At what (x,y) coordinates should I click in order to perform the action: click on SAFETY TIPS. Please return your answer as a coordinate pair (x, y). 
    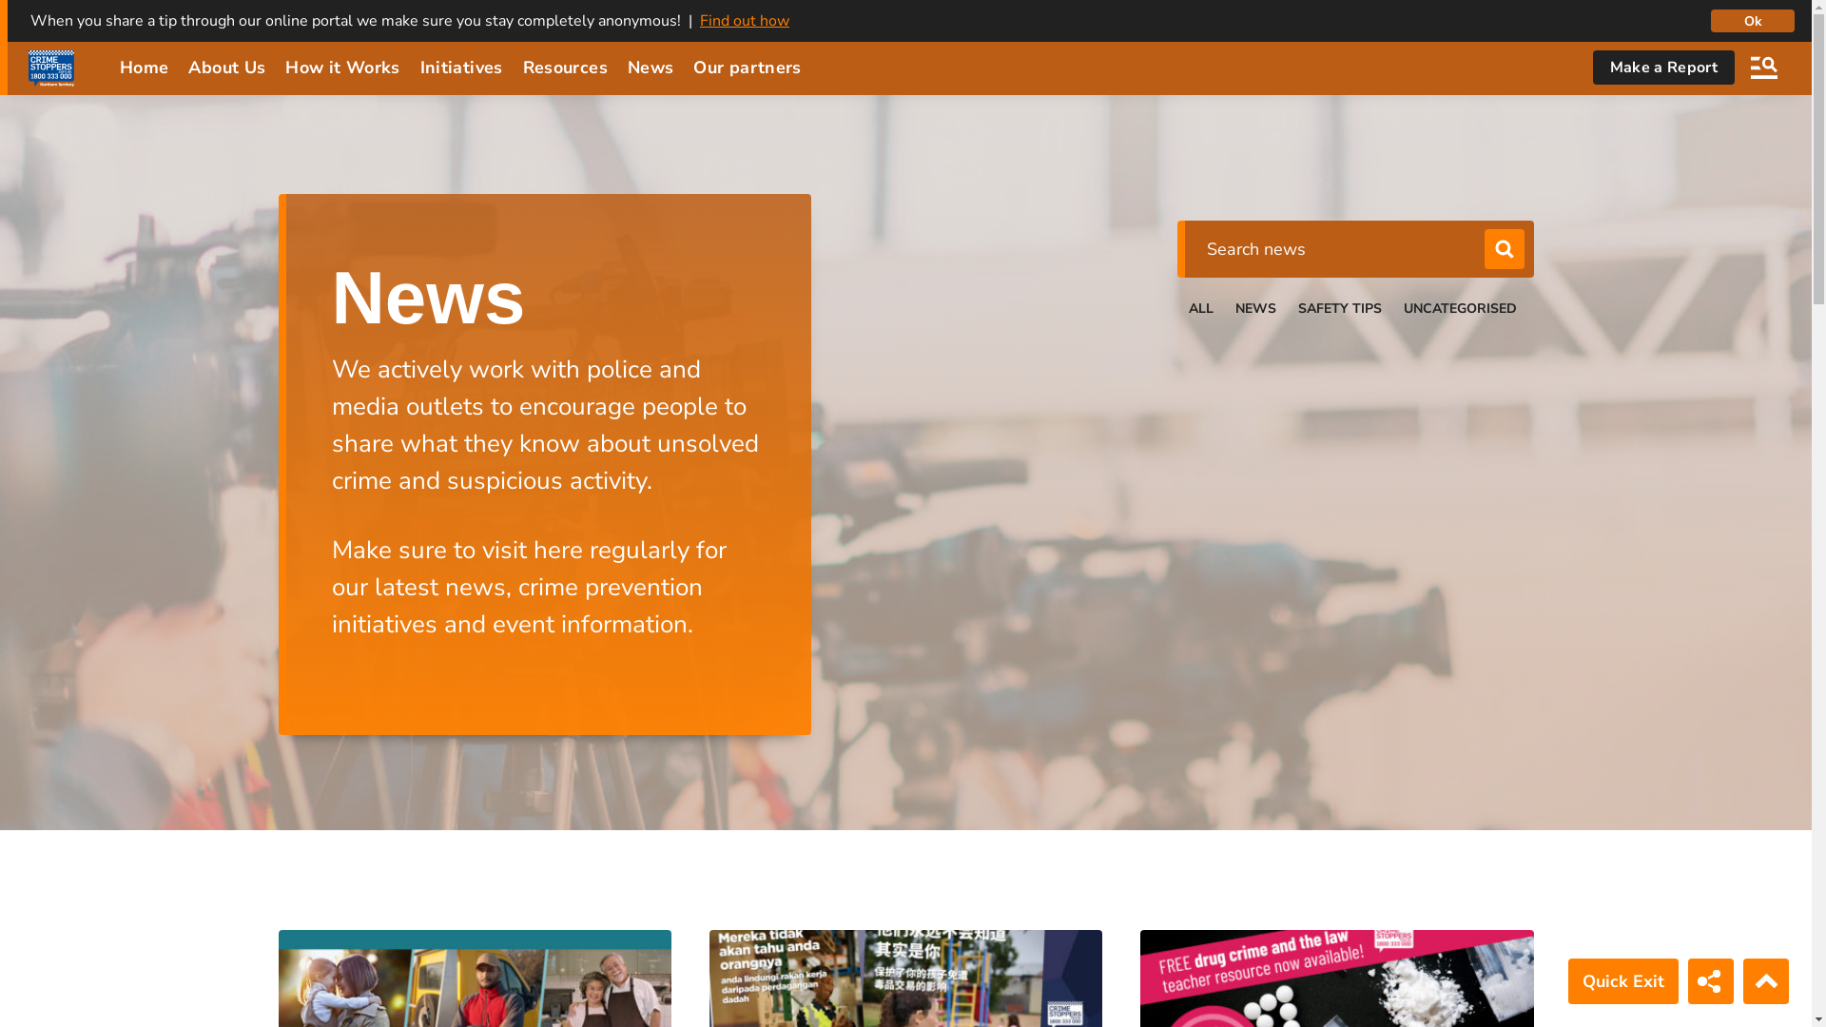
    Looking at the image, I should click on (1339, 308).